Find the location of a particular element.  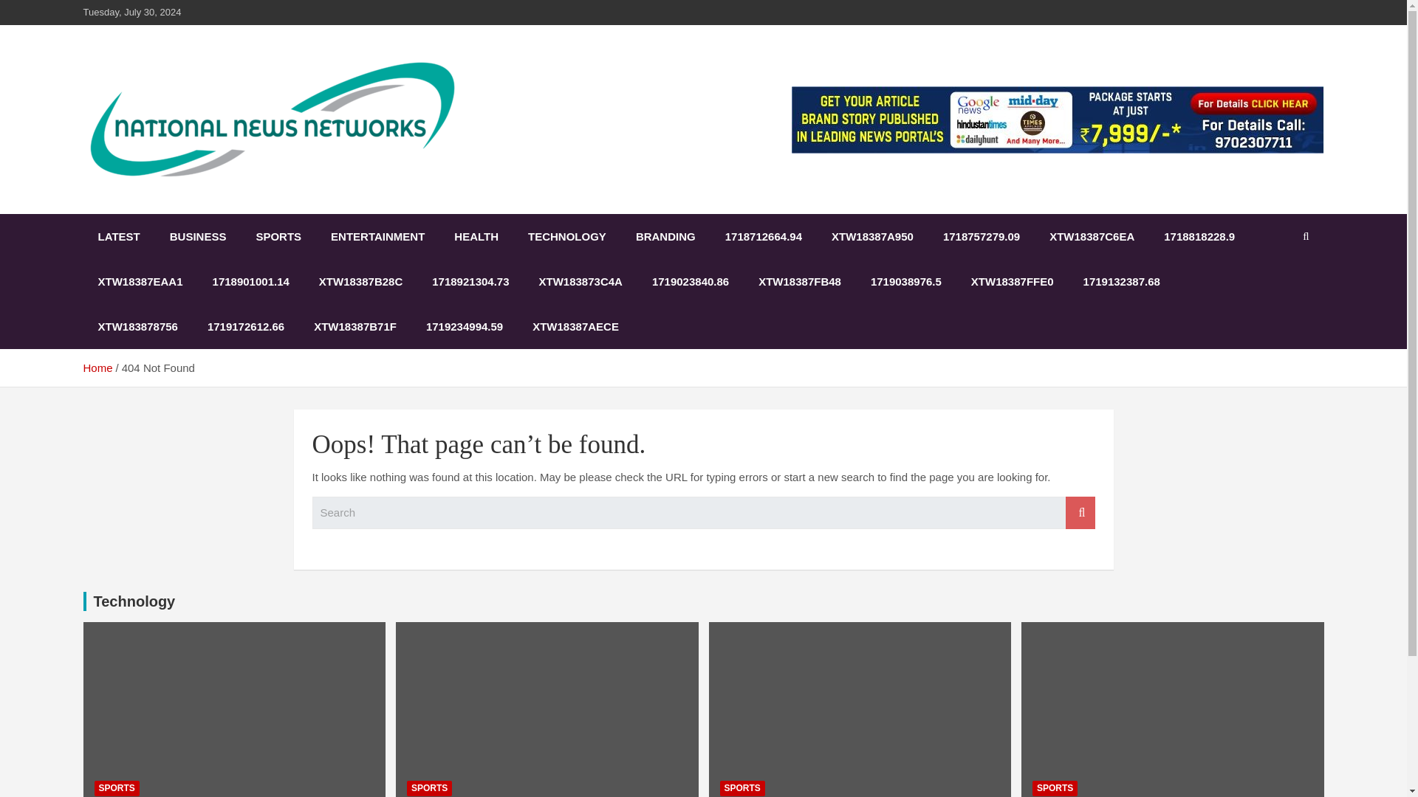

1719172612.66 is located at coordinates (246, 326).